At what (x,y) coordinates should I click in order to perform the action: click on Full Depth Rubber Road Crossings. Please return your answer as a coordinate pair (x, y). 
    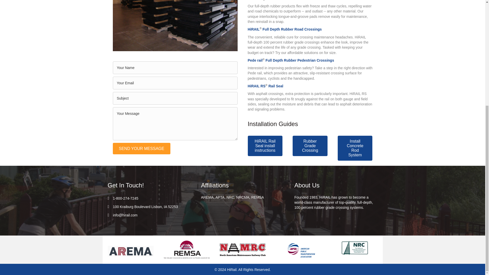
    Looking at the image, I should click on (292, 29).